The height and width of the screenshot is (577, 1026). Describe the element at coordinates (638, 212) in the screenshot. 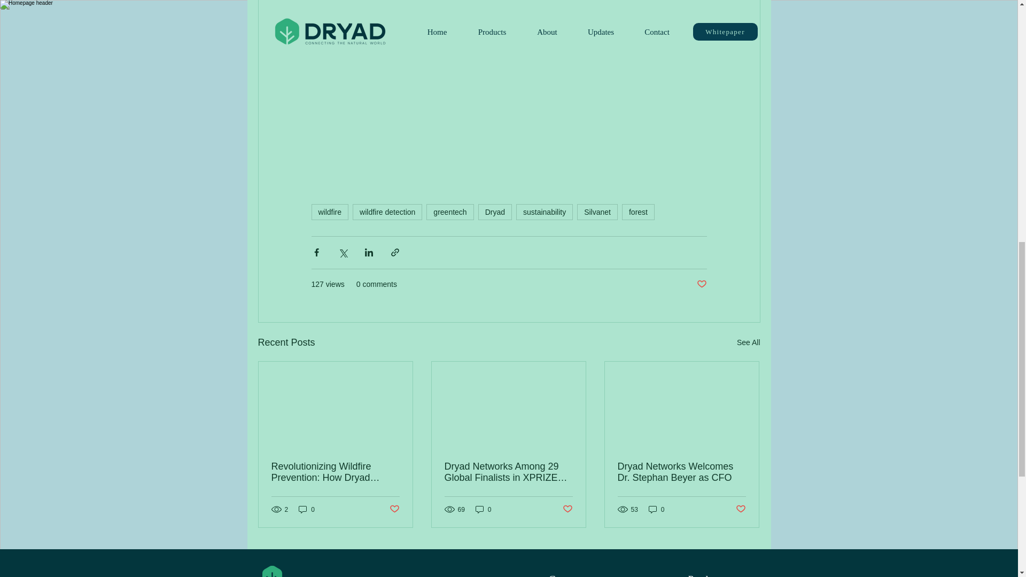

I see `forest` at that location.